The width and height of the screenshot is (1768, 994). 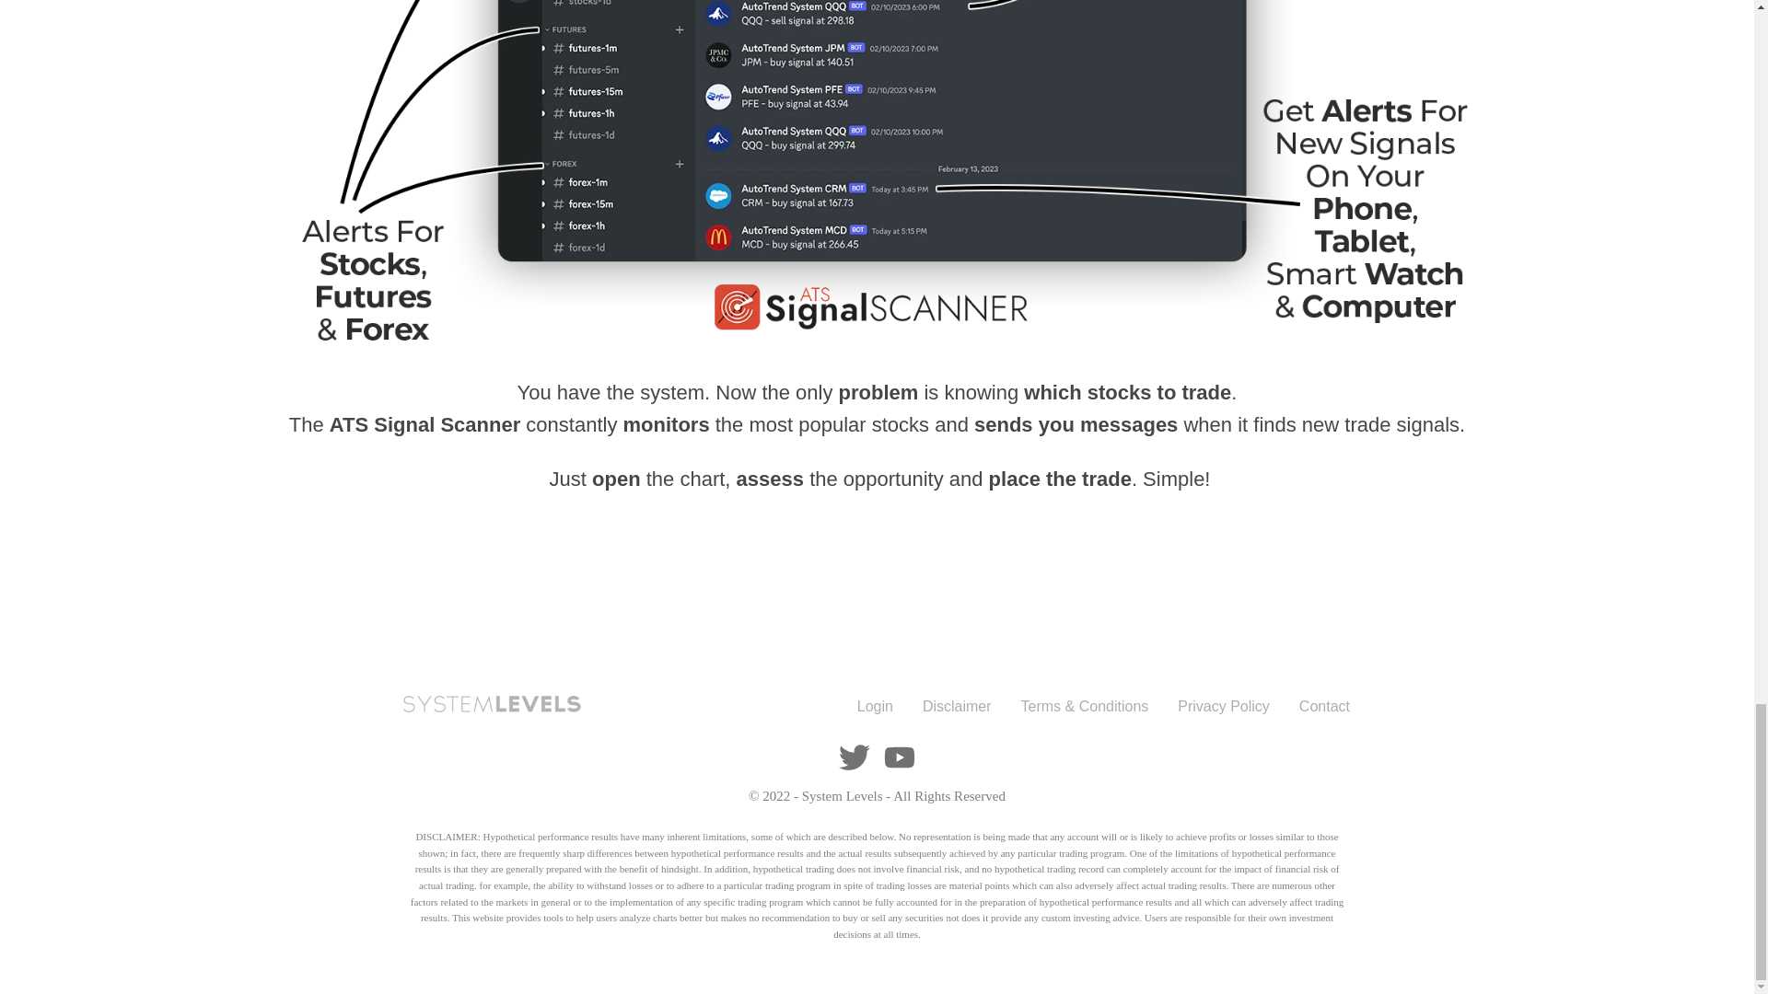 I want to click on Disclaimer, so click(x=958, y=707).